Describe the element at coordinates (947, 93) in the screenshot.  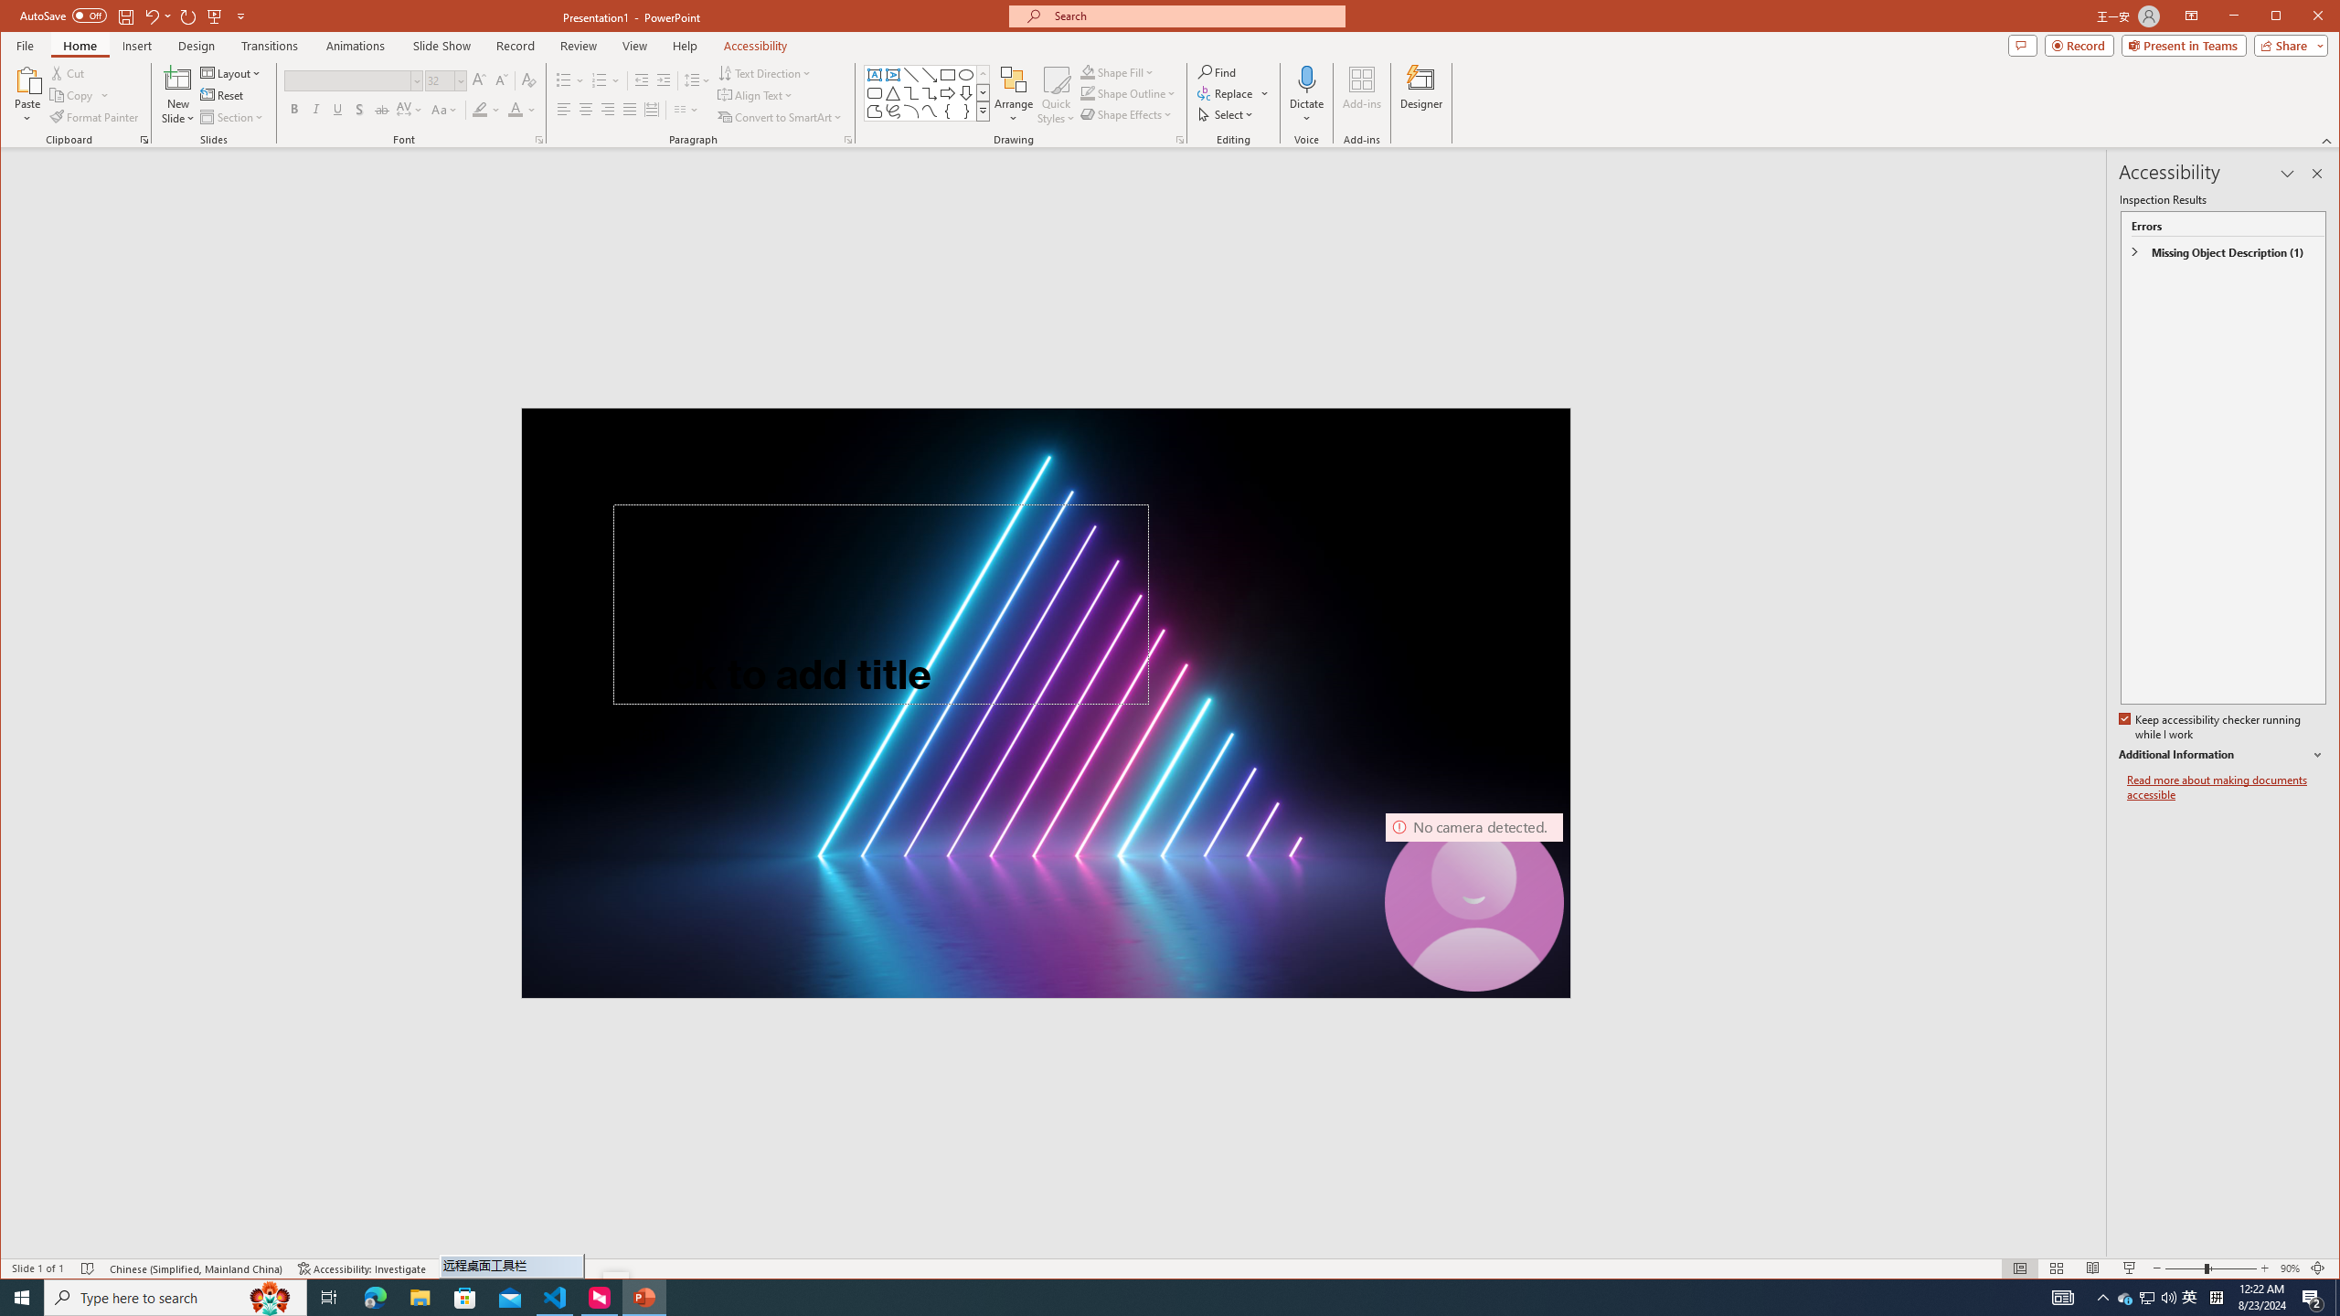
I see `Arrow: Right` at that location.